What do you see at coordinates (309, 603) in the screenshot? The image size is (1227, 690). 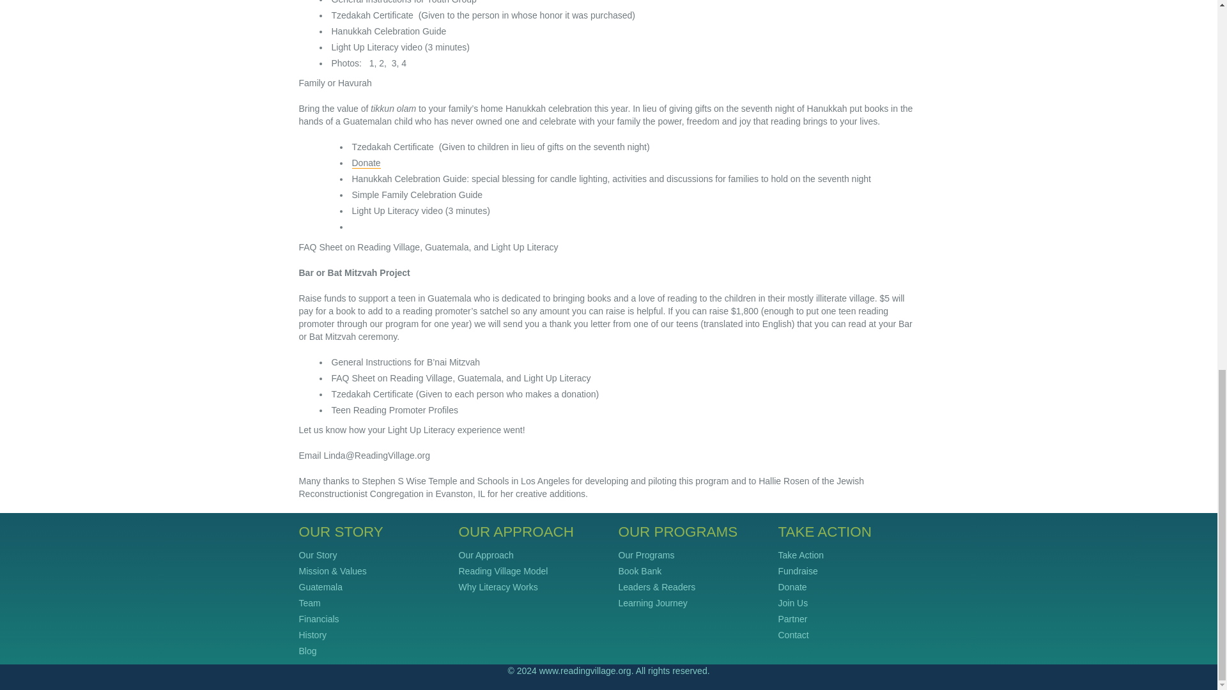 I see `Team` at bounding box center [309, 603].